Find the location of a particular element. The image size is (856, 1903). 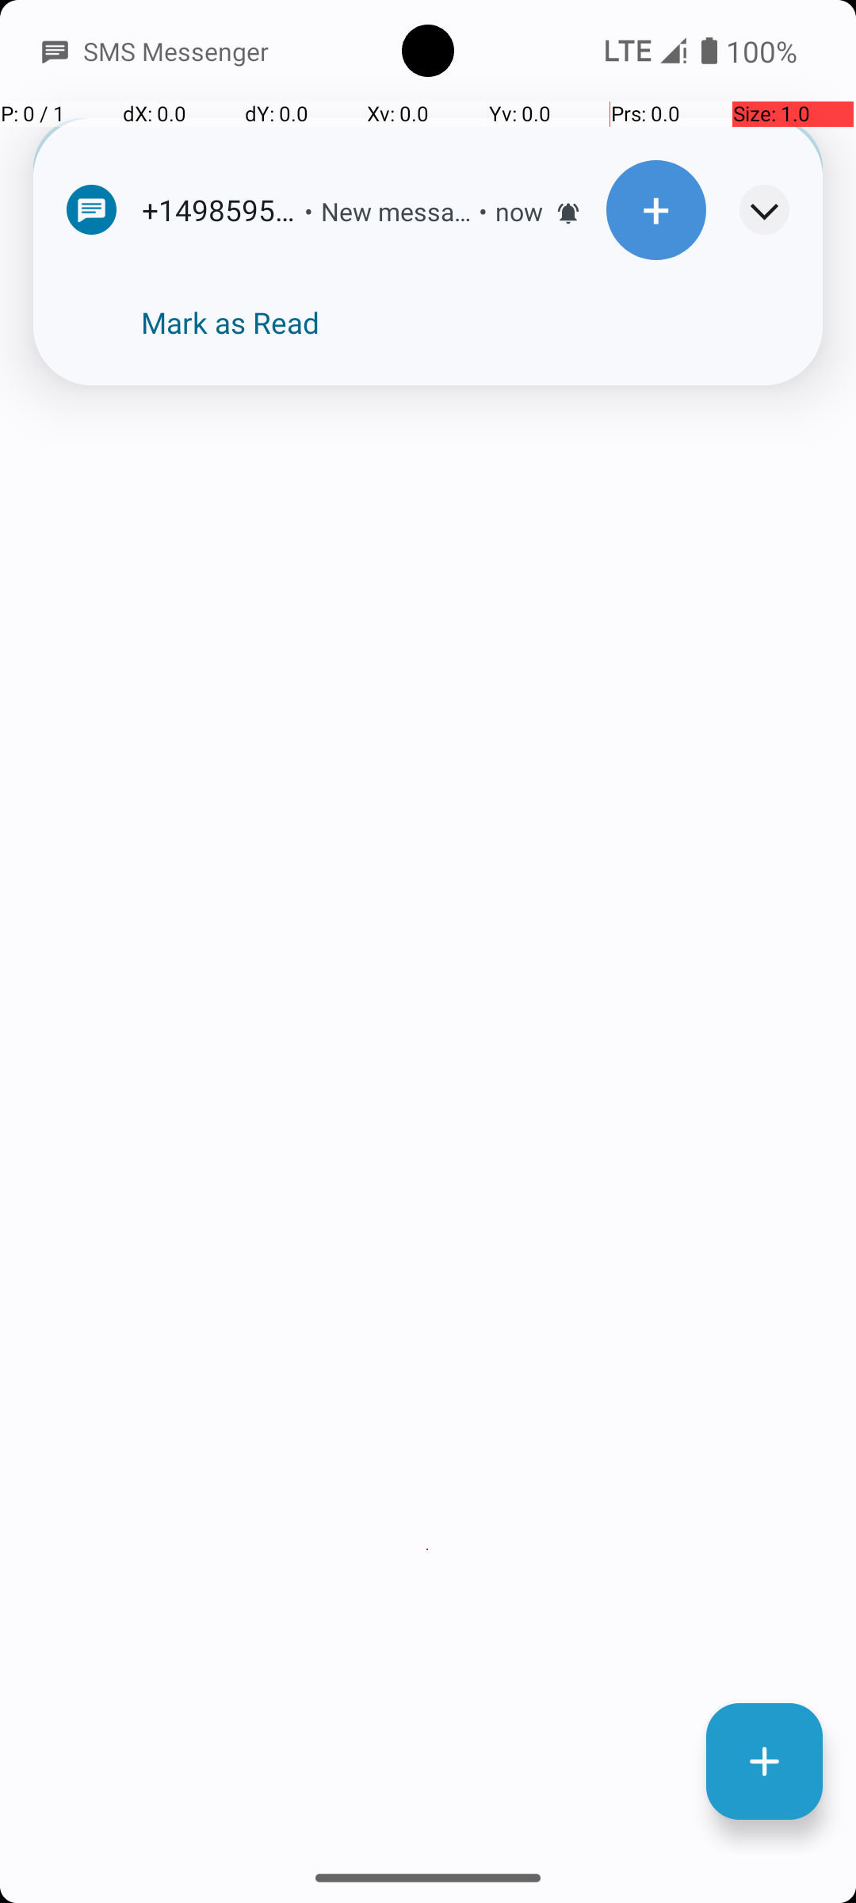

now is located at coordinates (519, 211).